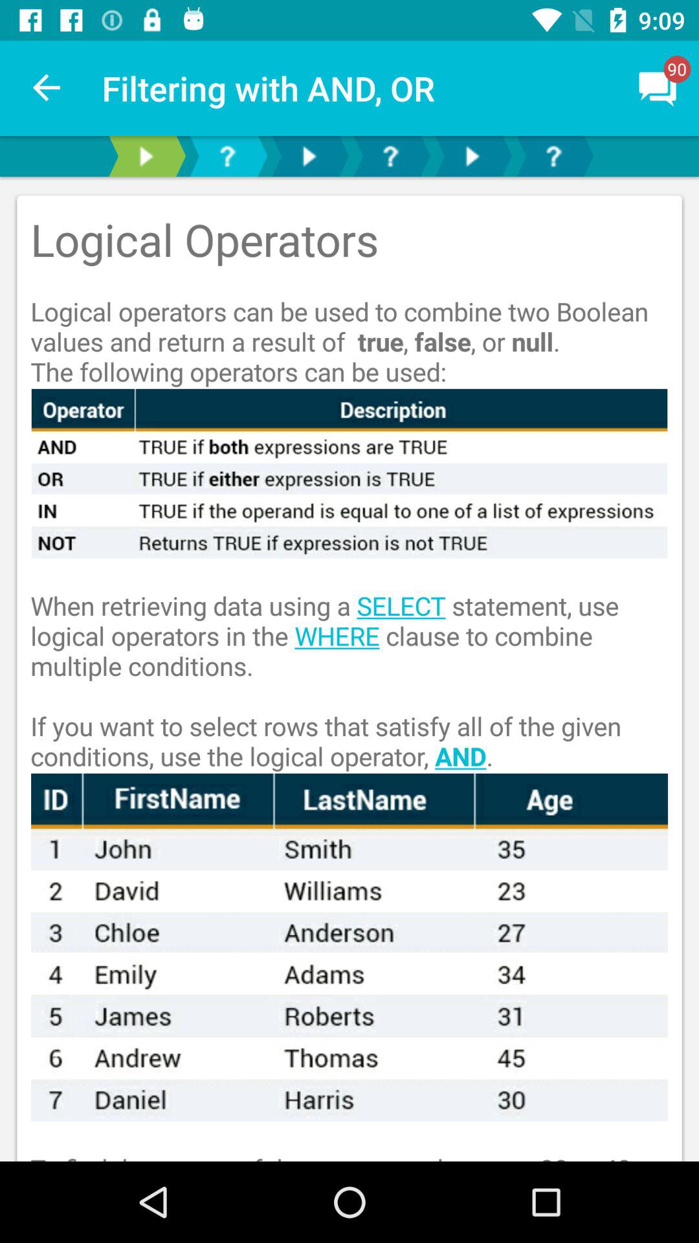  What do you see at coordinates (658, 88) in the screenshot?
I see `click the icon above logical operators` at bounding box center [658, 88].